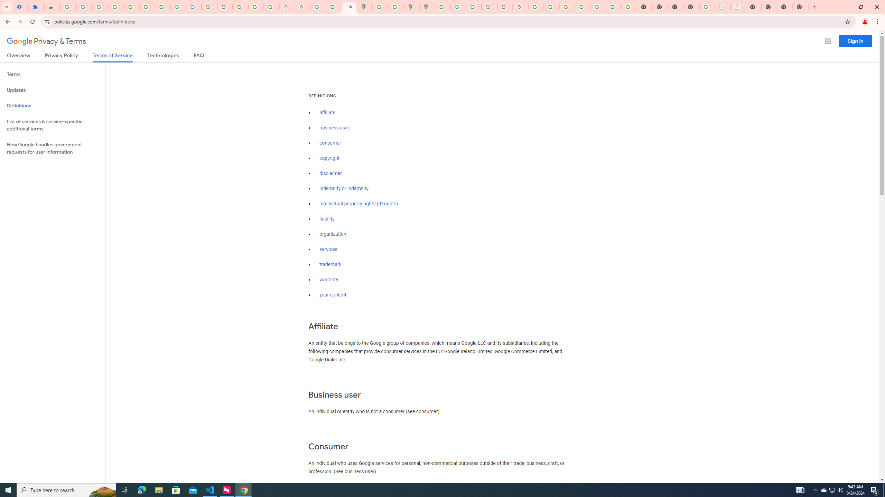 This screenshot has height=497, width=885. I want to click on Reviews: Helix Fruit Jump Arcade Game, so click(53, 7).